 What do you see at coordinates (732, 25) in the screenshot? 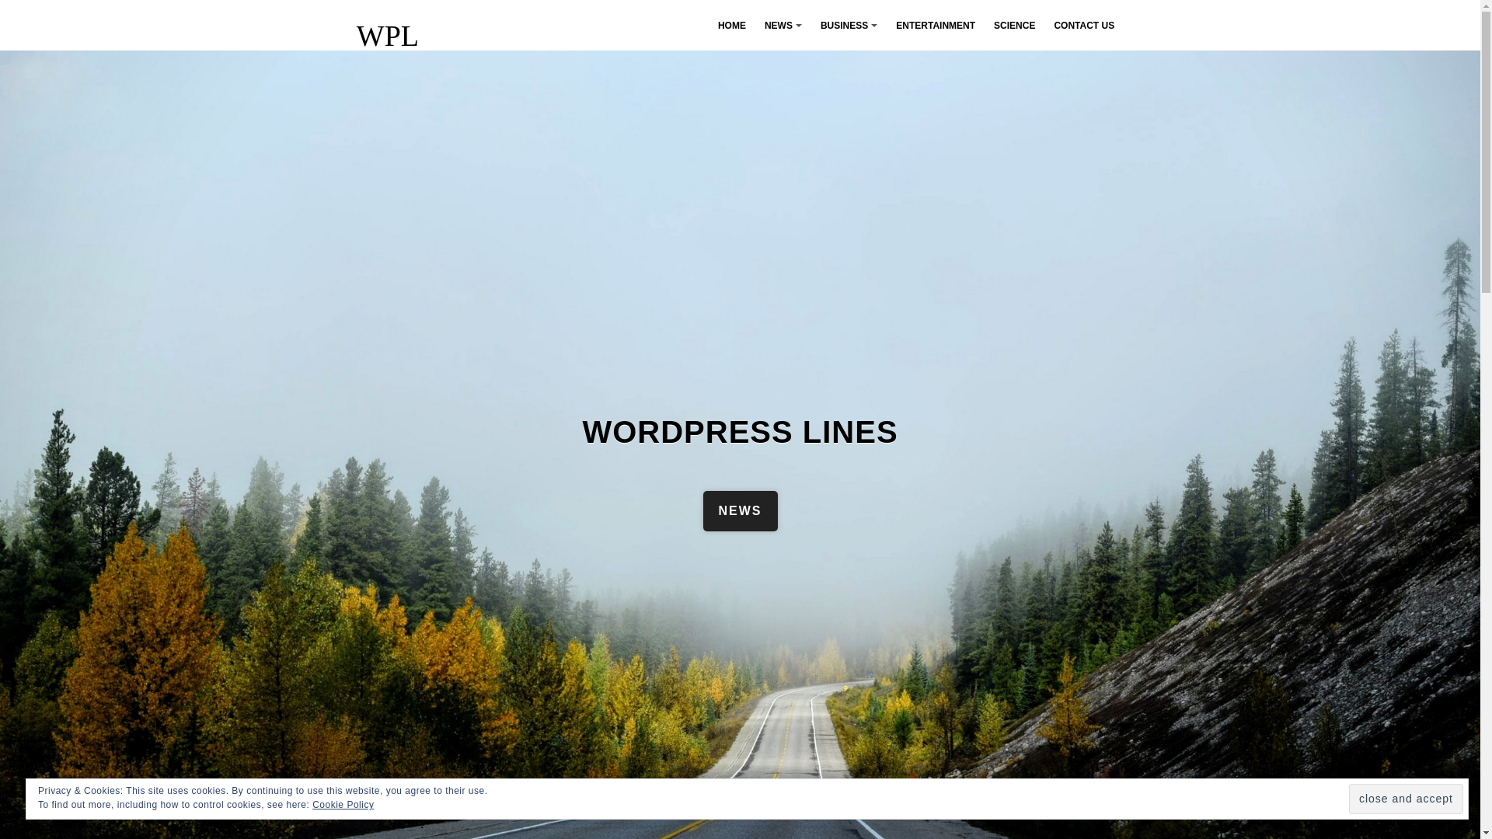
I see `HOME` at bounding box center [732, 25].